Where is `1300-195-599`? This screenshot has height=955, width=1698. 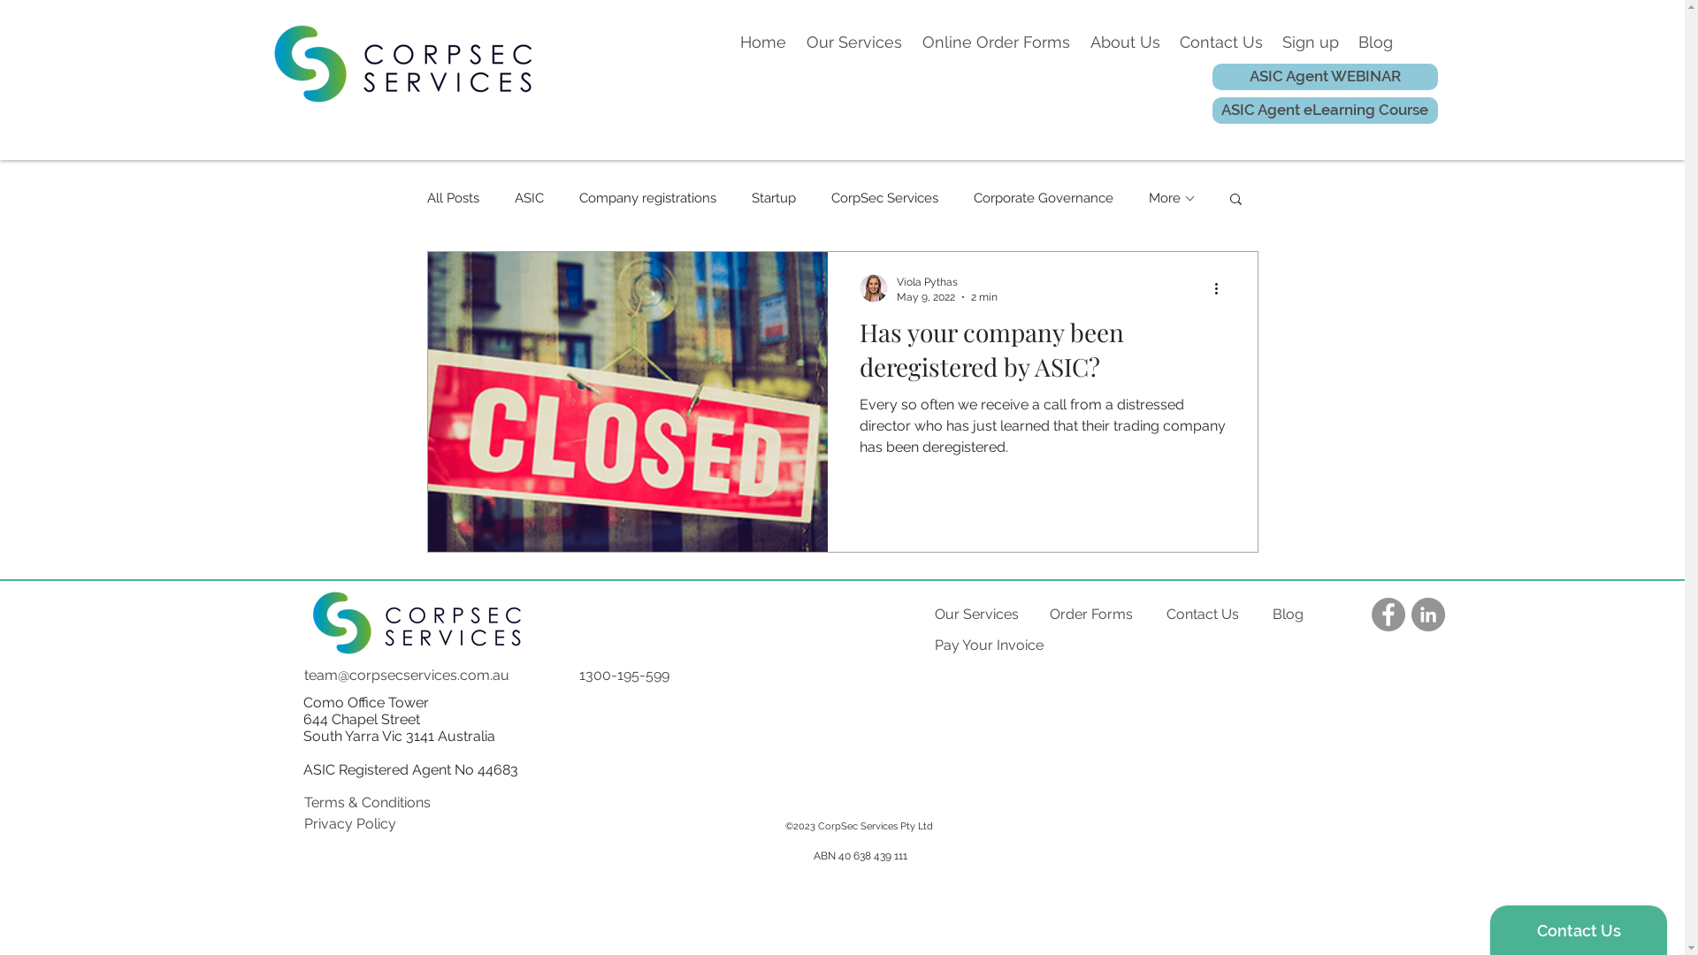
1300-195-599 is located at coordinates (630, 676).